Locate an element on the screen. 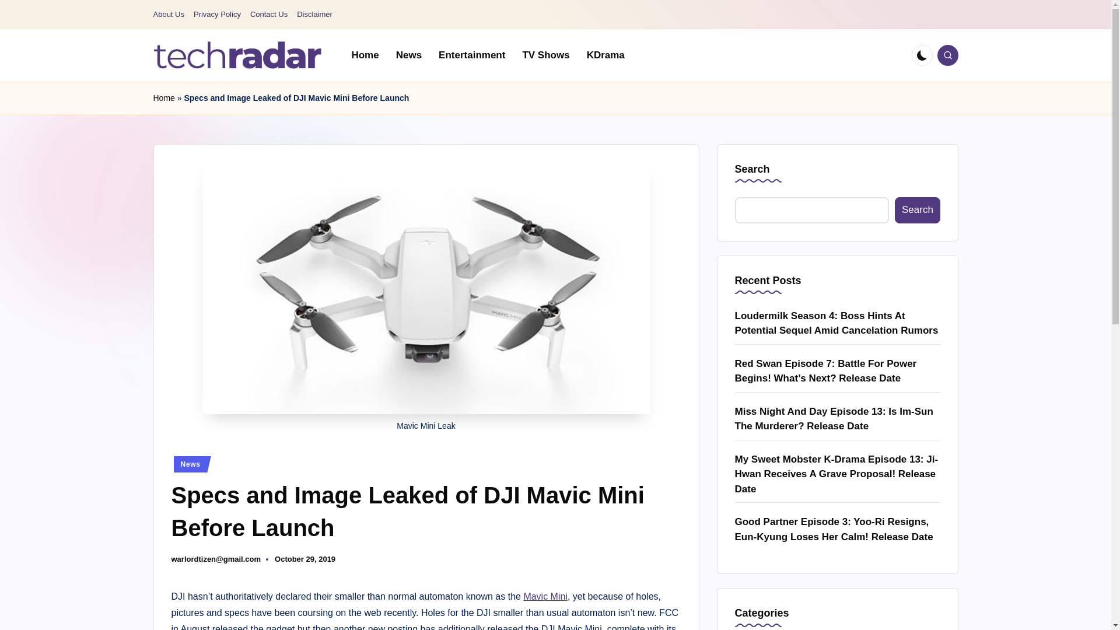 The height and width of the screenshot is (630, 1120). Entertainment is located at coordinates (471, 55).